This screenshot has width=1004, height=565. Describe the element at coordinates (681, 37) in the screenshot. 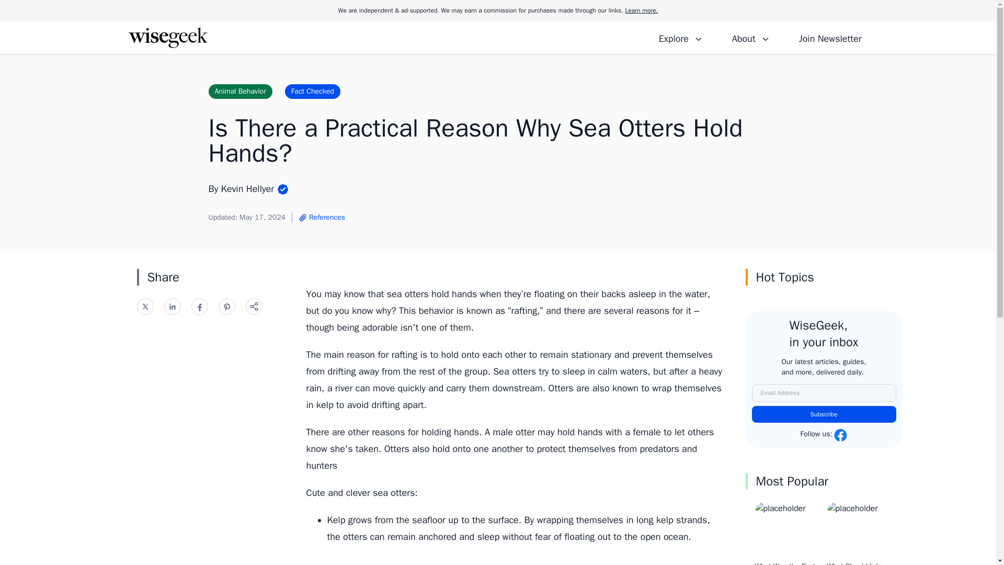

I see `Explore` at that location.